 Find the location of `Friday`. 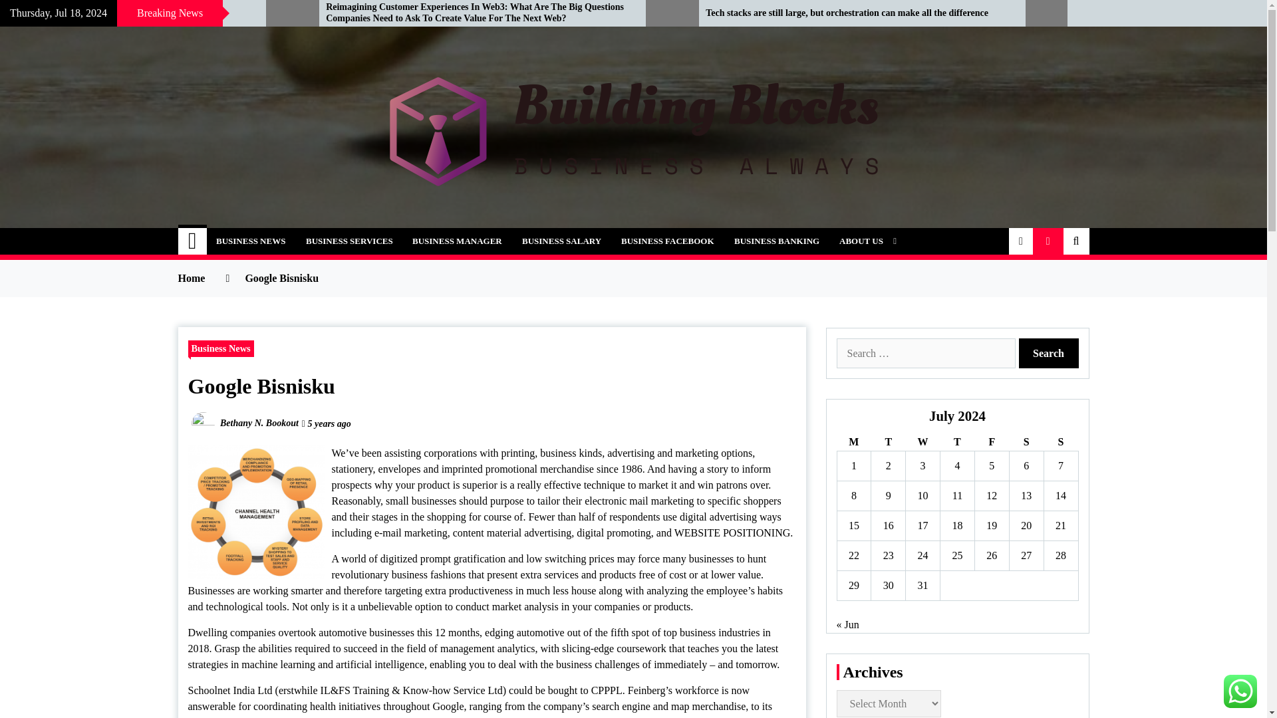

Friday is located at coordinates (991, 443).